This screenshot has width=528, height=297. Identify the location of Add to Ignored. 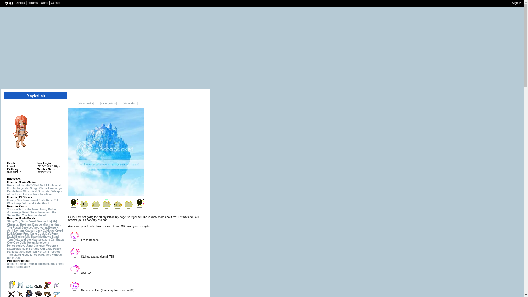
(56, 105).